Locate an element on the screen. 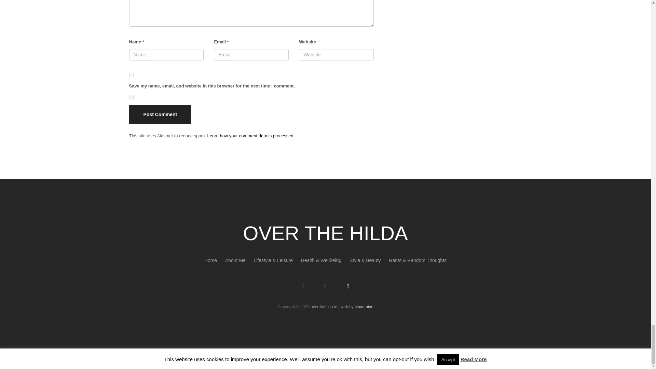 The image size is (656, 369). Post Comment is located at coordinates (160, 114).